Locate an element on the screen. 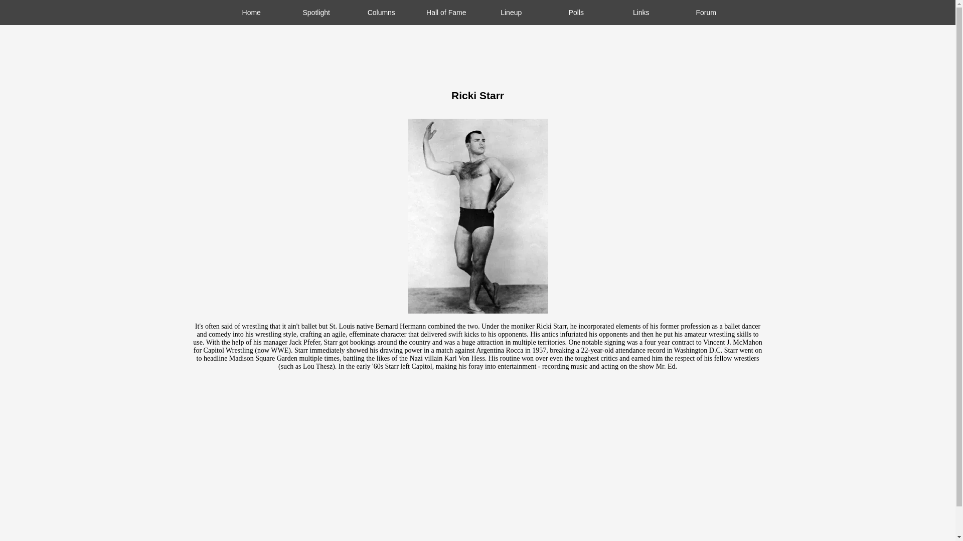  Spotlight is located at coordinates (316, 12).